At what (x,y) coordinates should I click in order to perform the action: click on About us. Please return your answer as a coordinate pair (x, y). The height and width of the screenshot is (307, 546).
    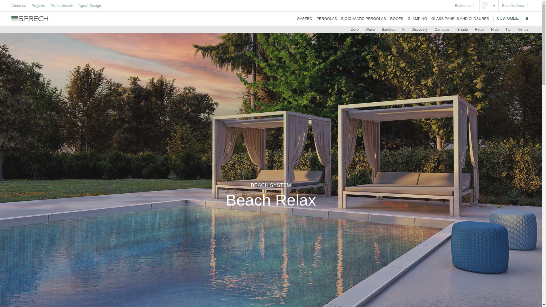
    Looking at the image, I should click on (18, 6).